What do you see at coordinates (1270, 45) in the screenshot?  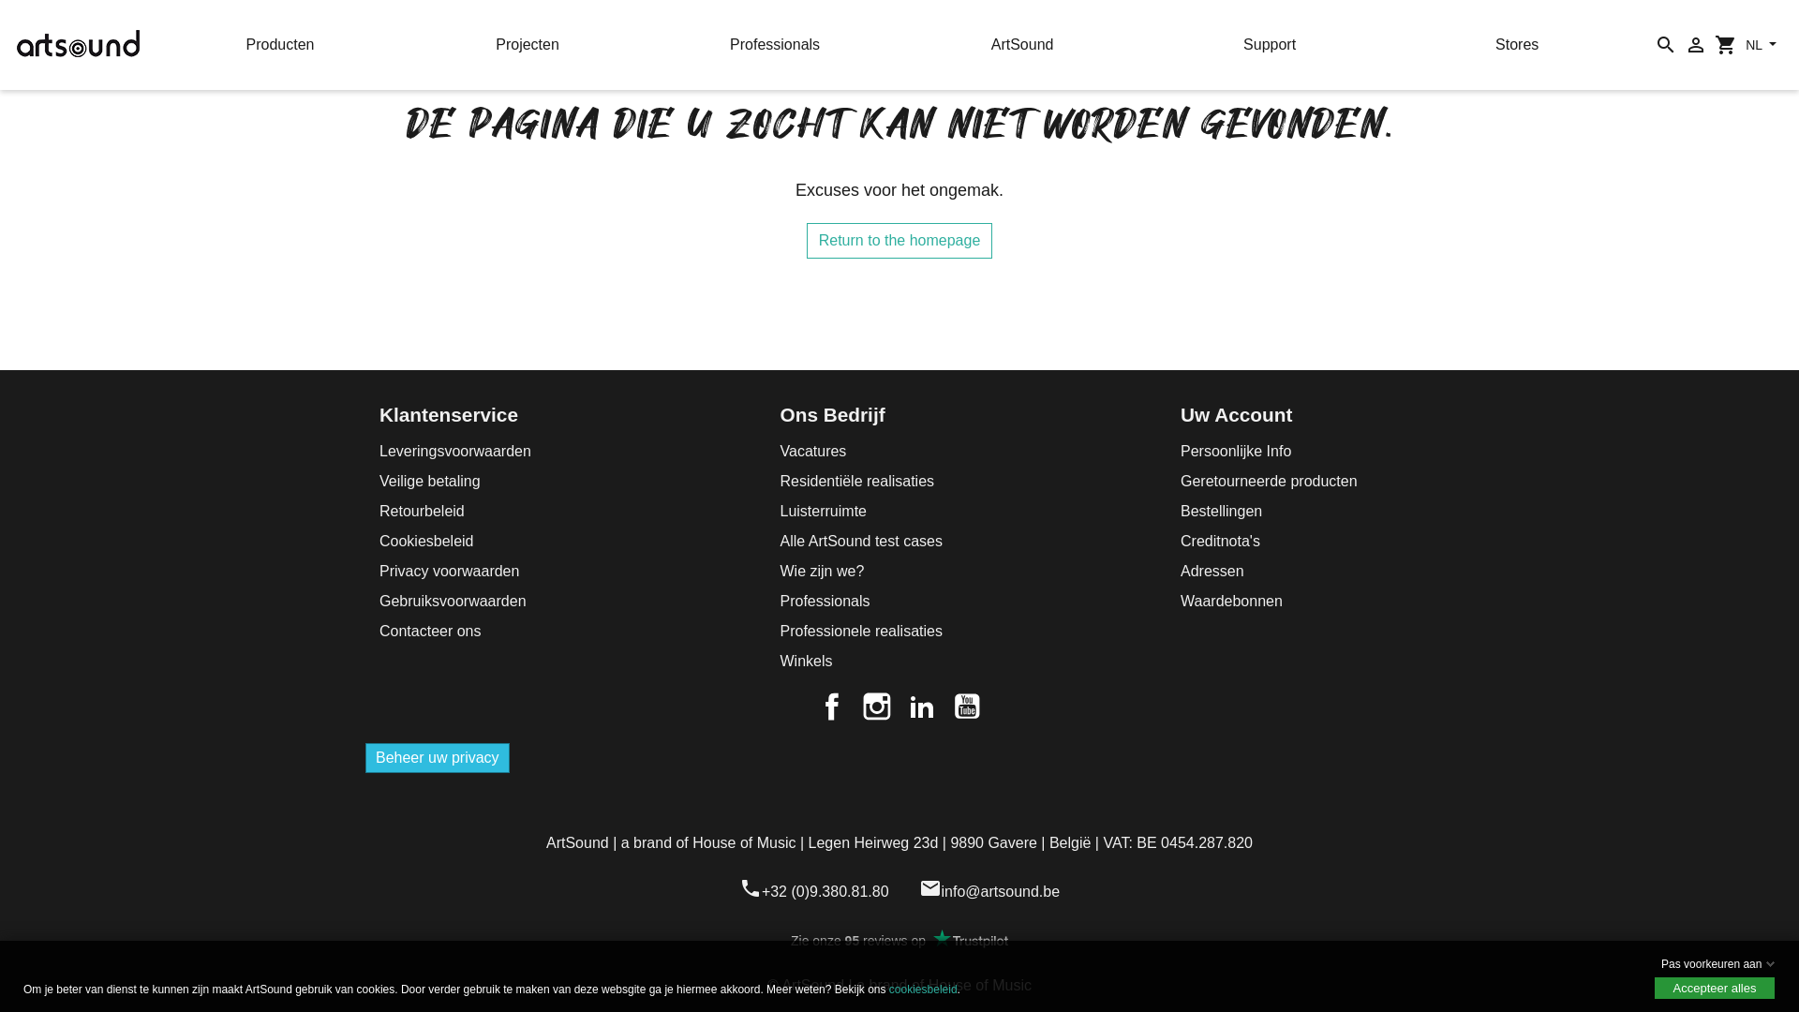 I see `Support` at bounding box center [1270, 45].